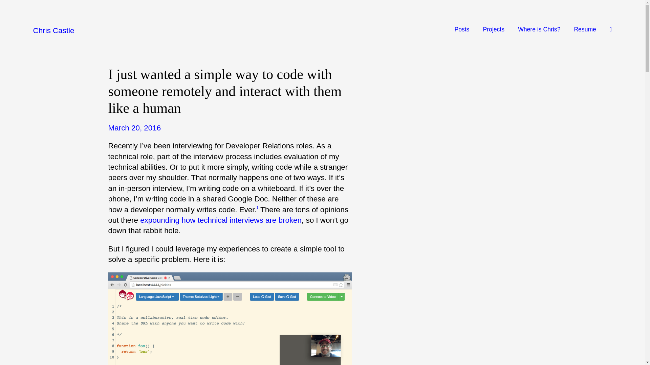  I want to click on expounding, so click(160, 220).